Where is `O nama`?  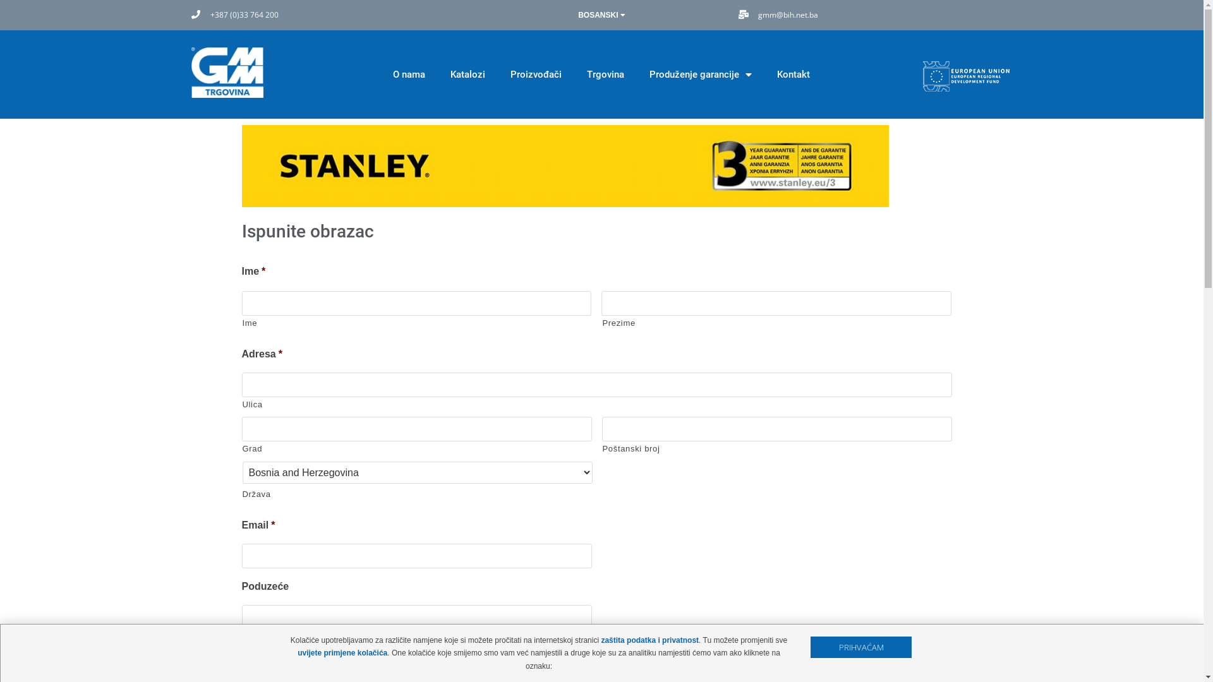
O nama is located at coordinates (409, 75).